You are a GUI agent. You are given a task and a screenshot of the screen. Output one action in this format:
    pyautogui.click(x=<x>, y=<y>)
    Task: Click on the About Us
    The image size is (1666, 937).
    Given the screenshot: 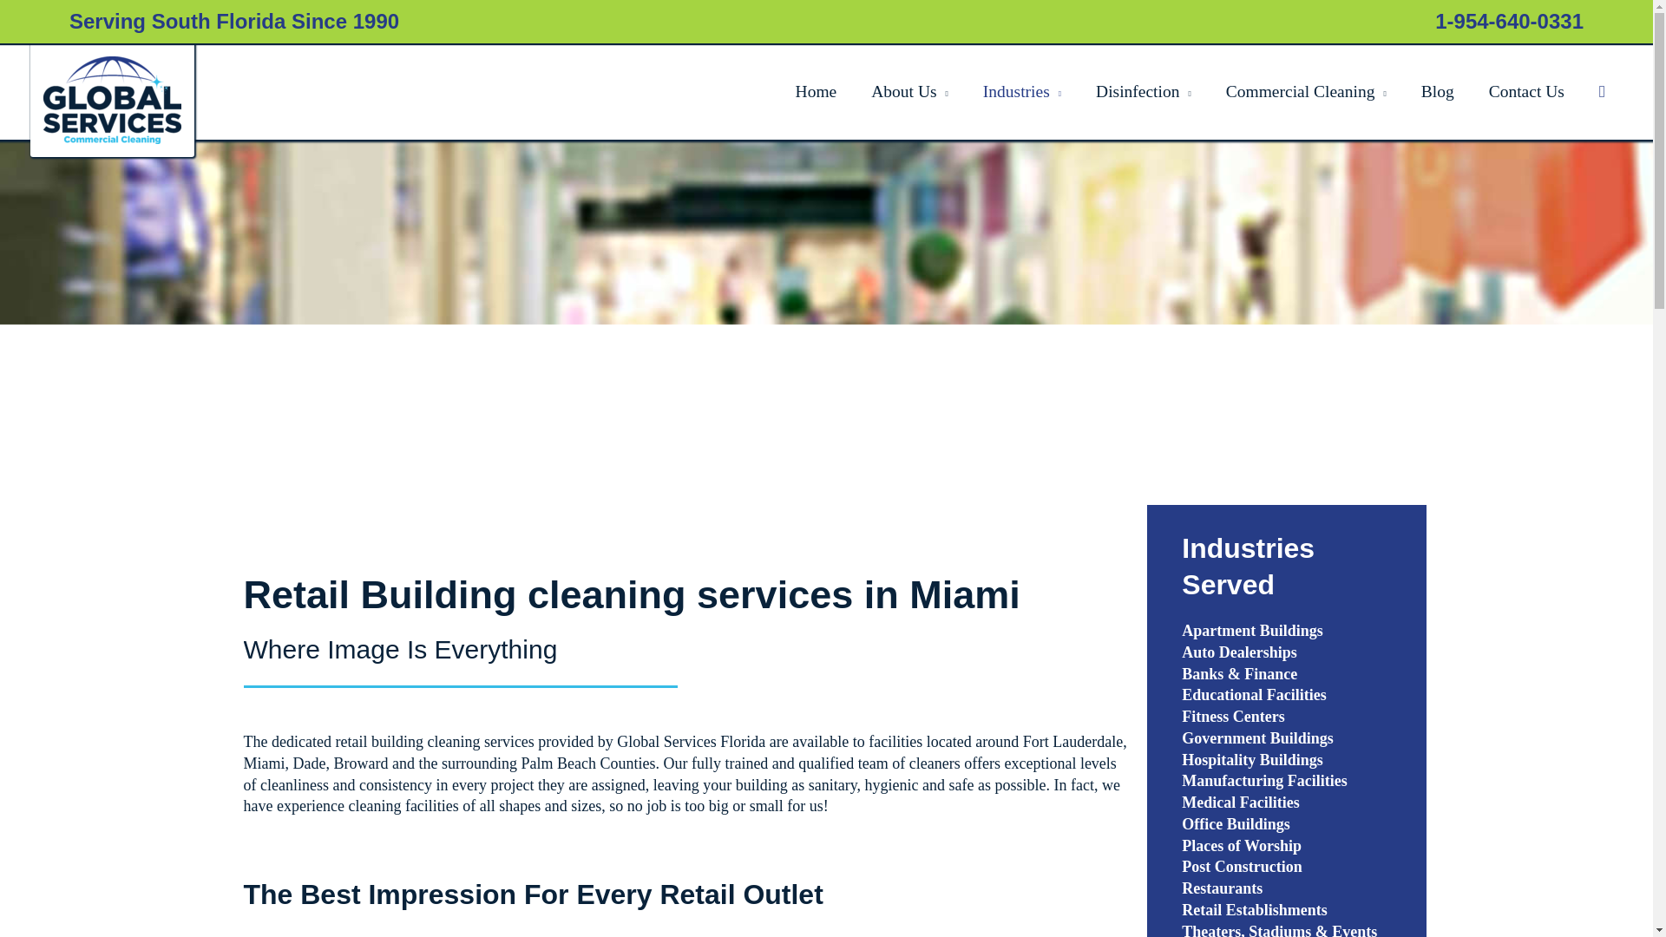 What is the action you would take?
    pyautogui.click(x=909, y=90)
    